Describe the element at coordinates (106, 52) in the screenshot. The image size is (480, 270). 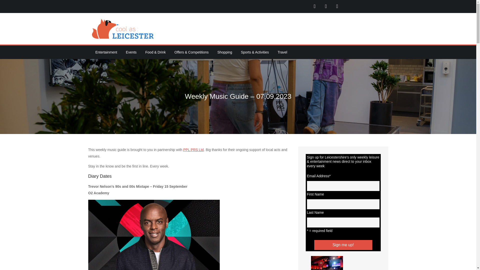
I see `Entertainment` at that location.